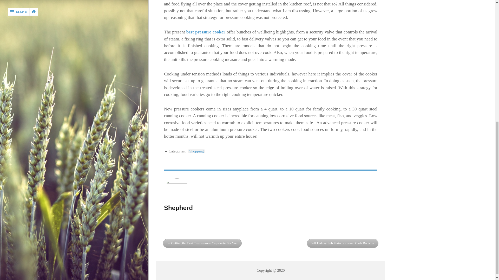 The width and height of the screenshot is (499, 280). What do you see at coordinates (343, 243) in the screenshot?
I see `Jeff Halevy Sub Periodicals and Cash Book` at bounding box center [343, 243].